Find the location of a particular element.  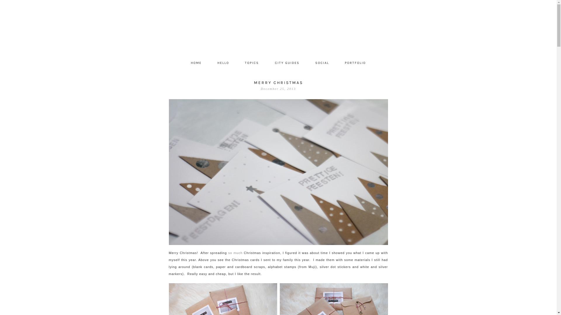

MERRY CHRISTMAS is located at coordinates (278, 83).